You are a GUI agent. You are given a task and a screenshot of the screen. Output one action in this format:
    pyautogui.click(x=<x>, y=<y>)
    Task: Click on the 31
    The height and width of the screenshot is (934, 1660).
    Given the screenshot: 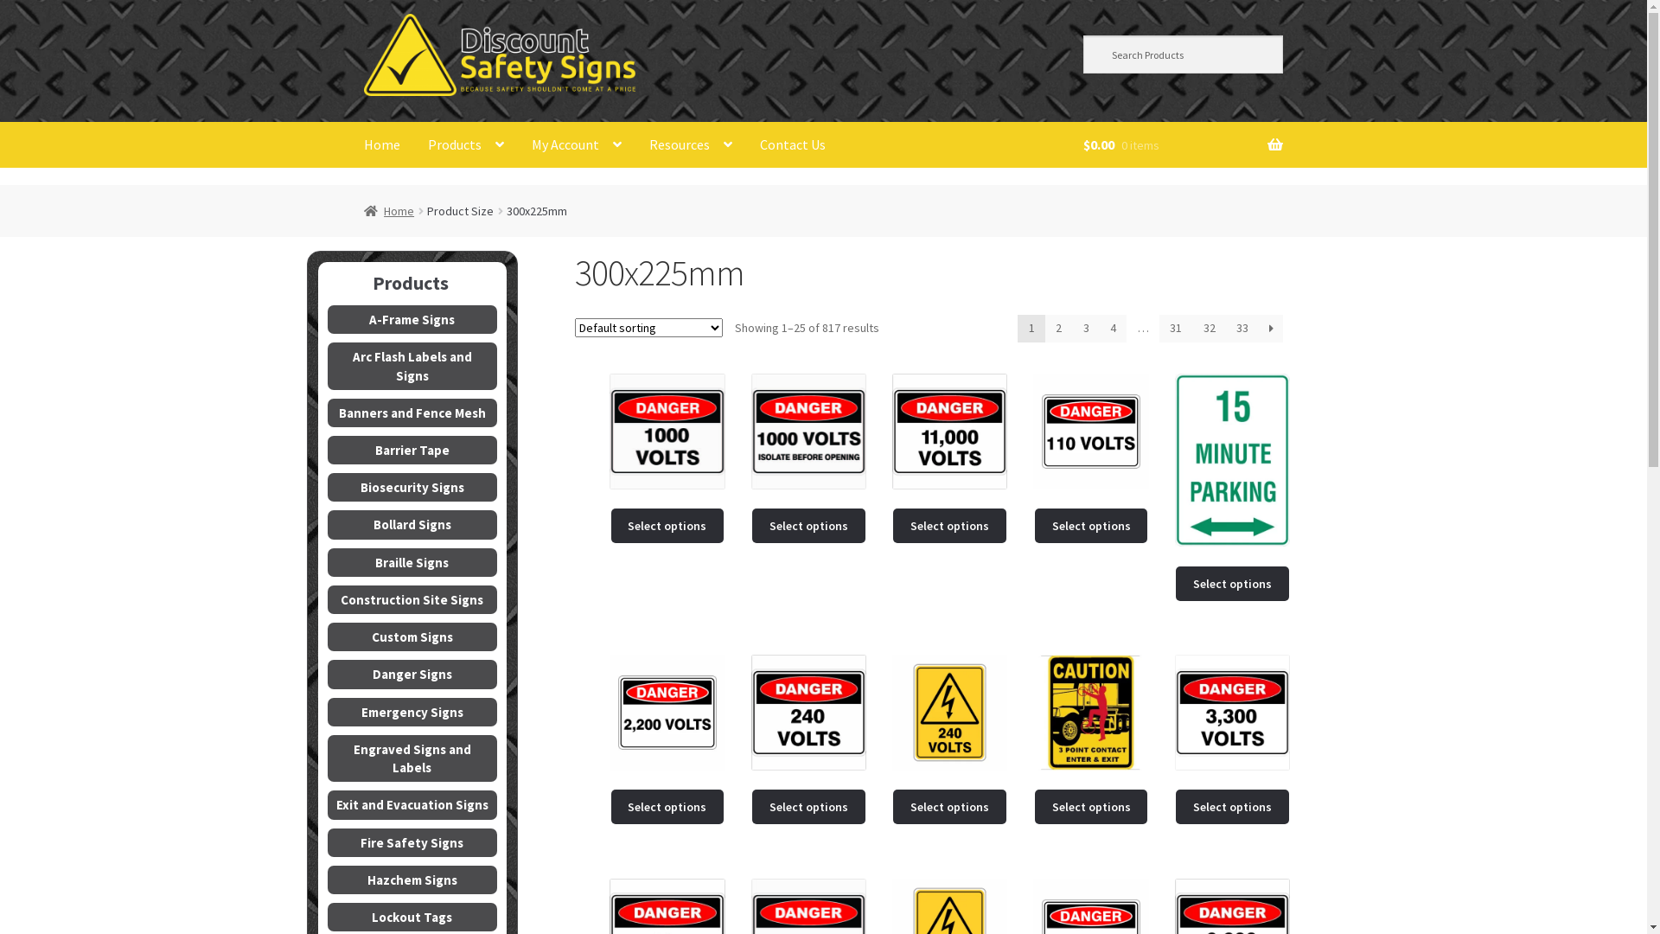 What is the action you would take?
    pyautogui.click(x=1176, y=329)
    